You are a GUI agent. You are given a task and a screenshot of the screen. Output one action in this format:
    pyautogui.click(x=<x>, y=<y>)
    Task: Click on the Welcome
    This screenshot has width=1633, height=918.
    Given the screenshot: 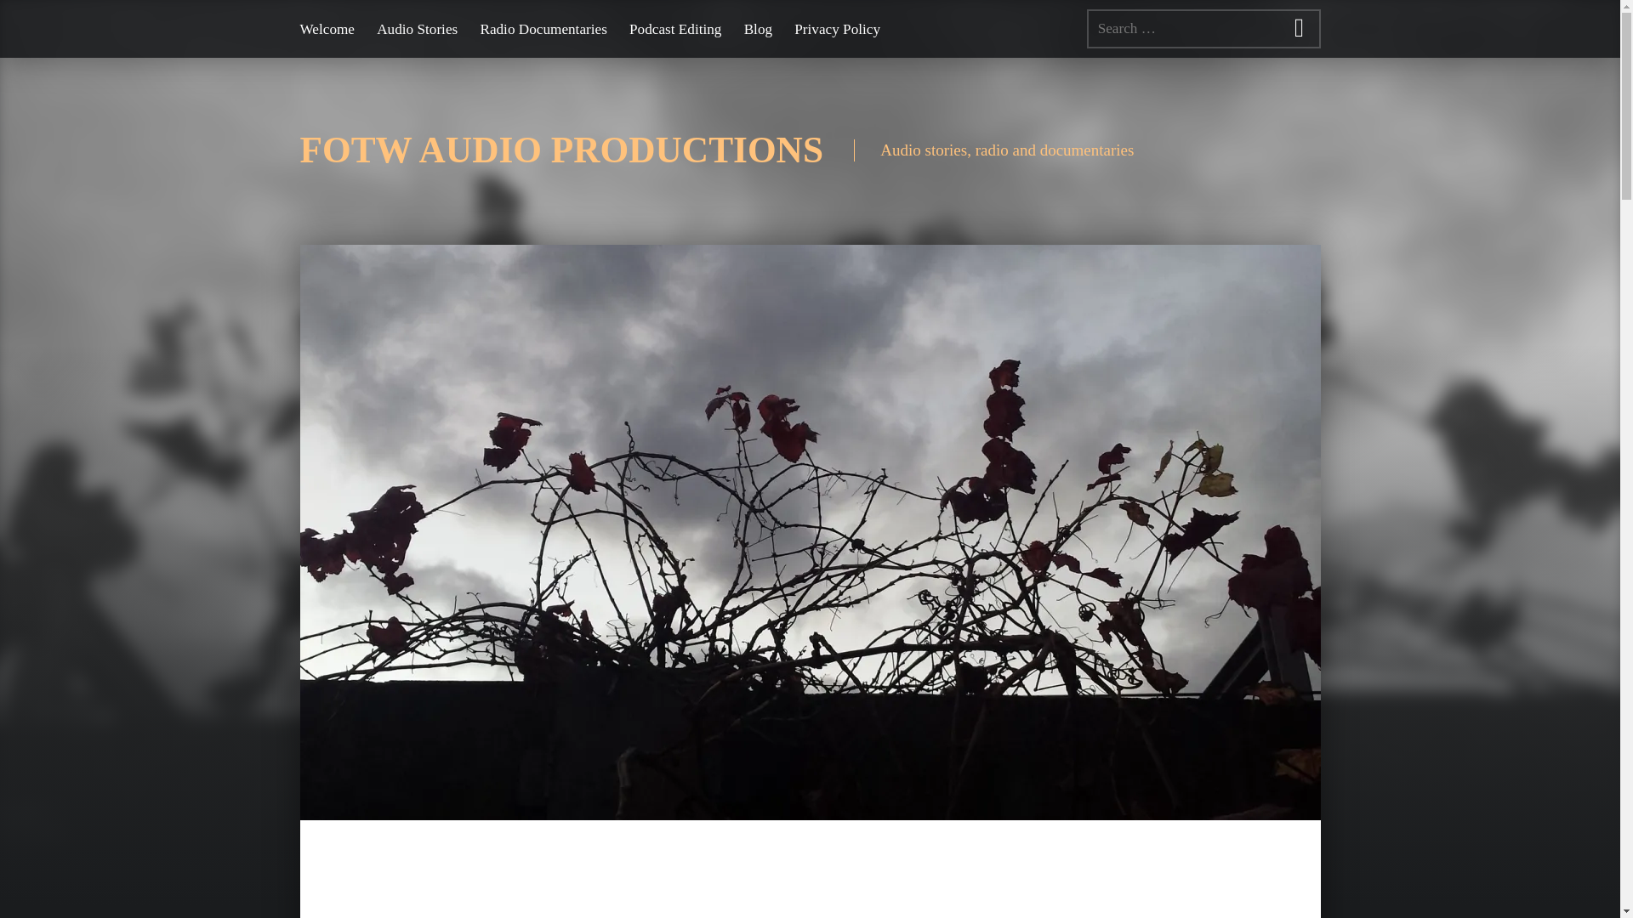 What is the action you would take?
    pyautogui.click(x=327, y=28)
    